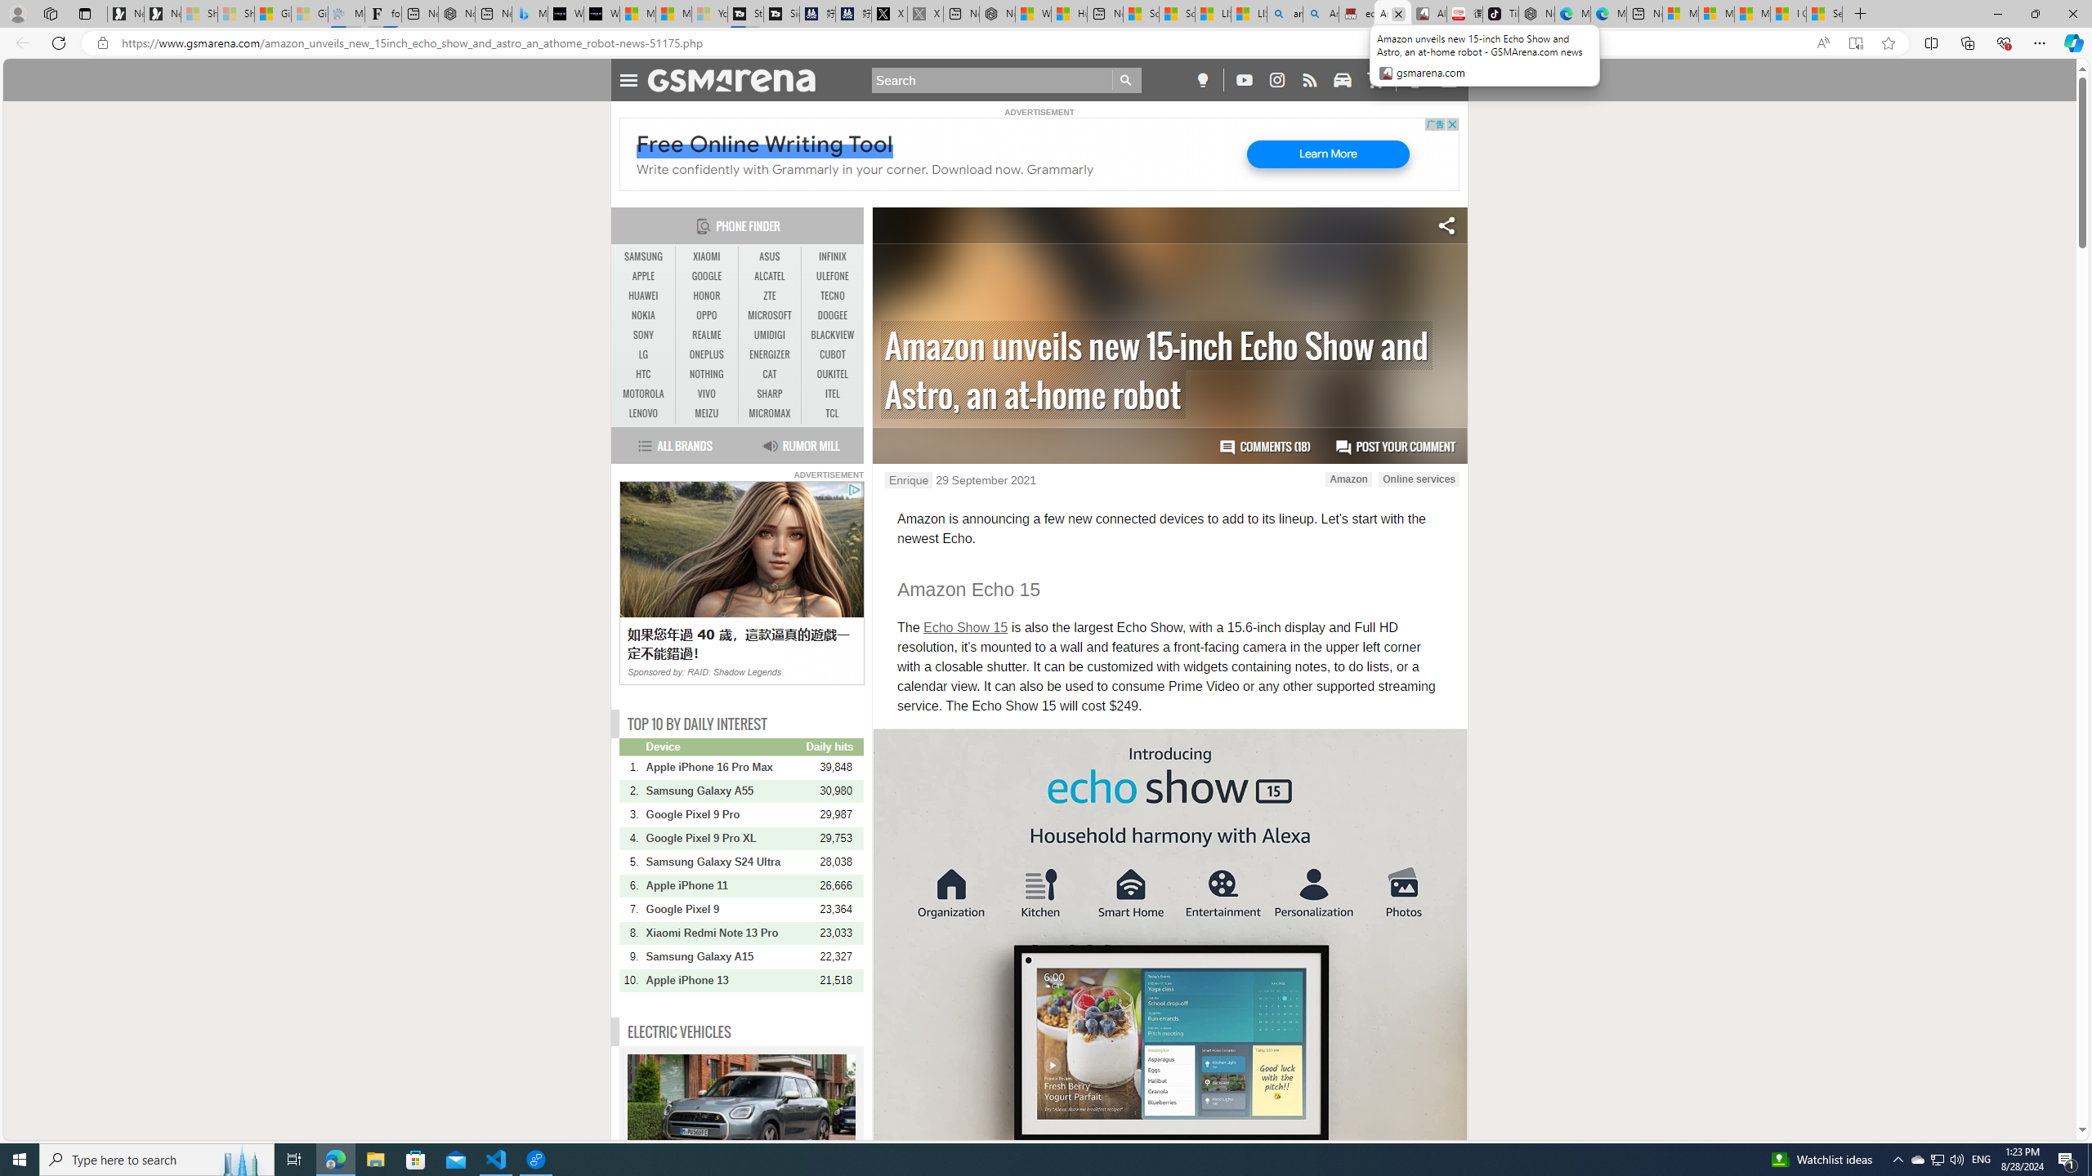 This screenshot has width=2092, height=1176. I want to click on Nordace - My Account, so click(997, 14).